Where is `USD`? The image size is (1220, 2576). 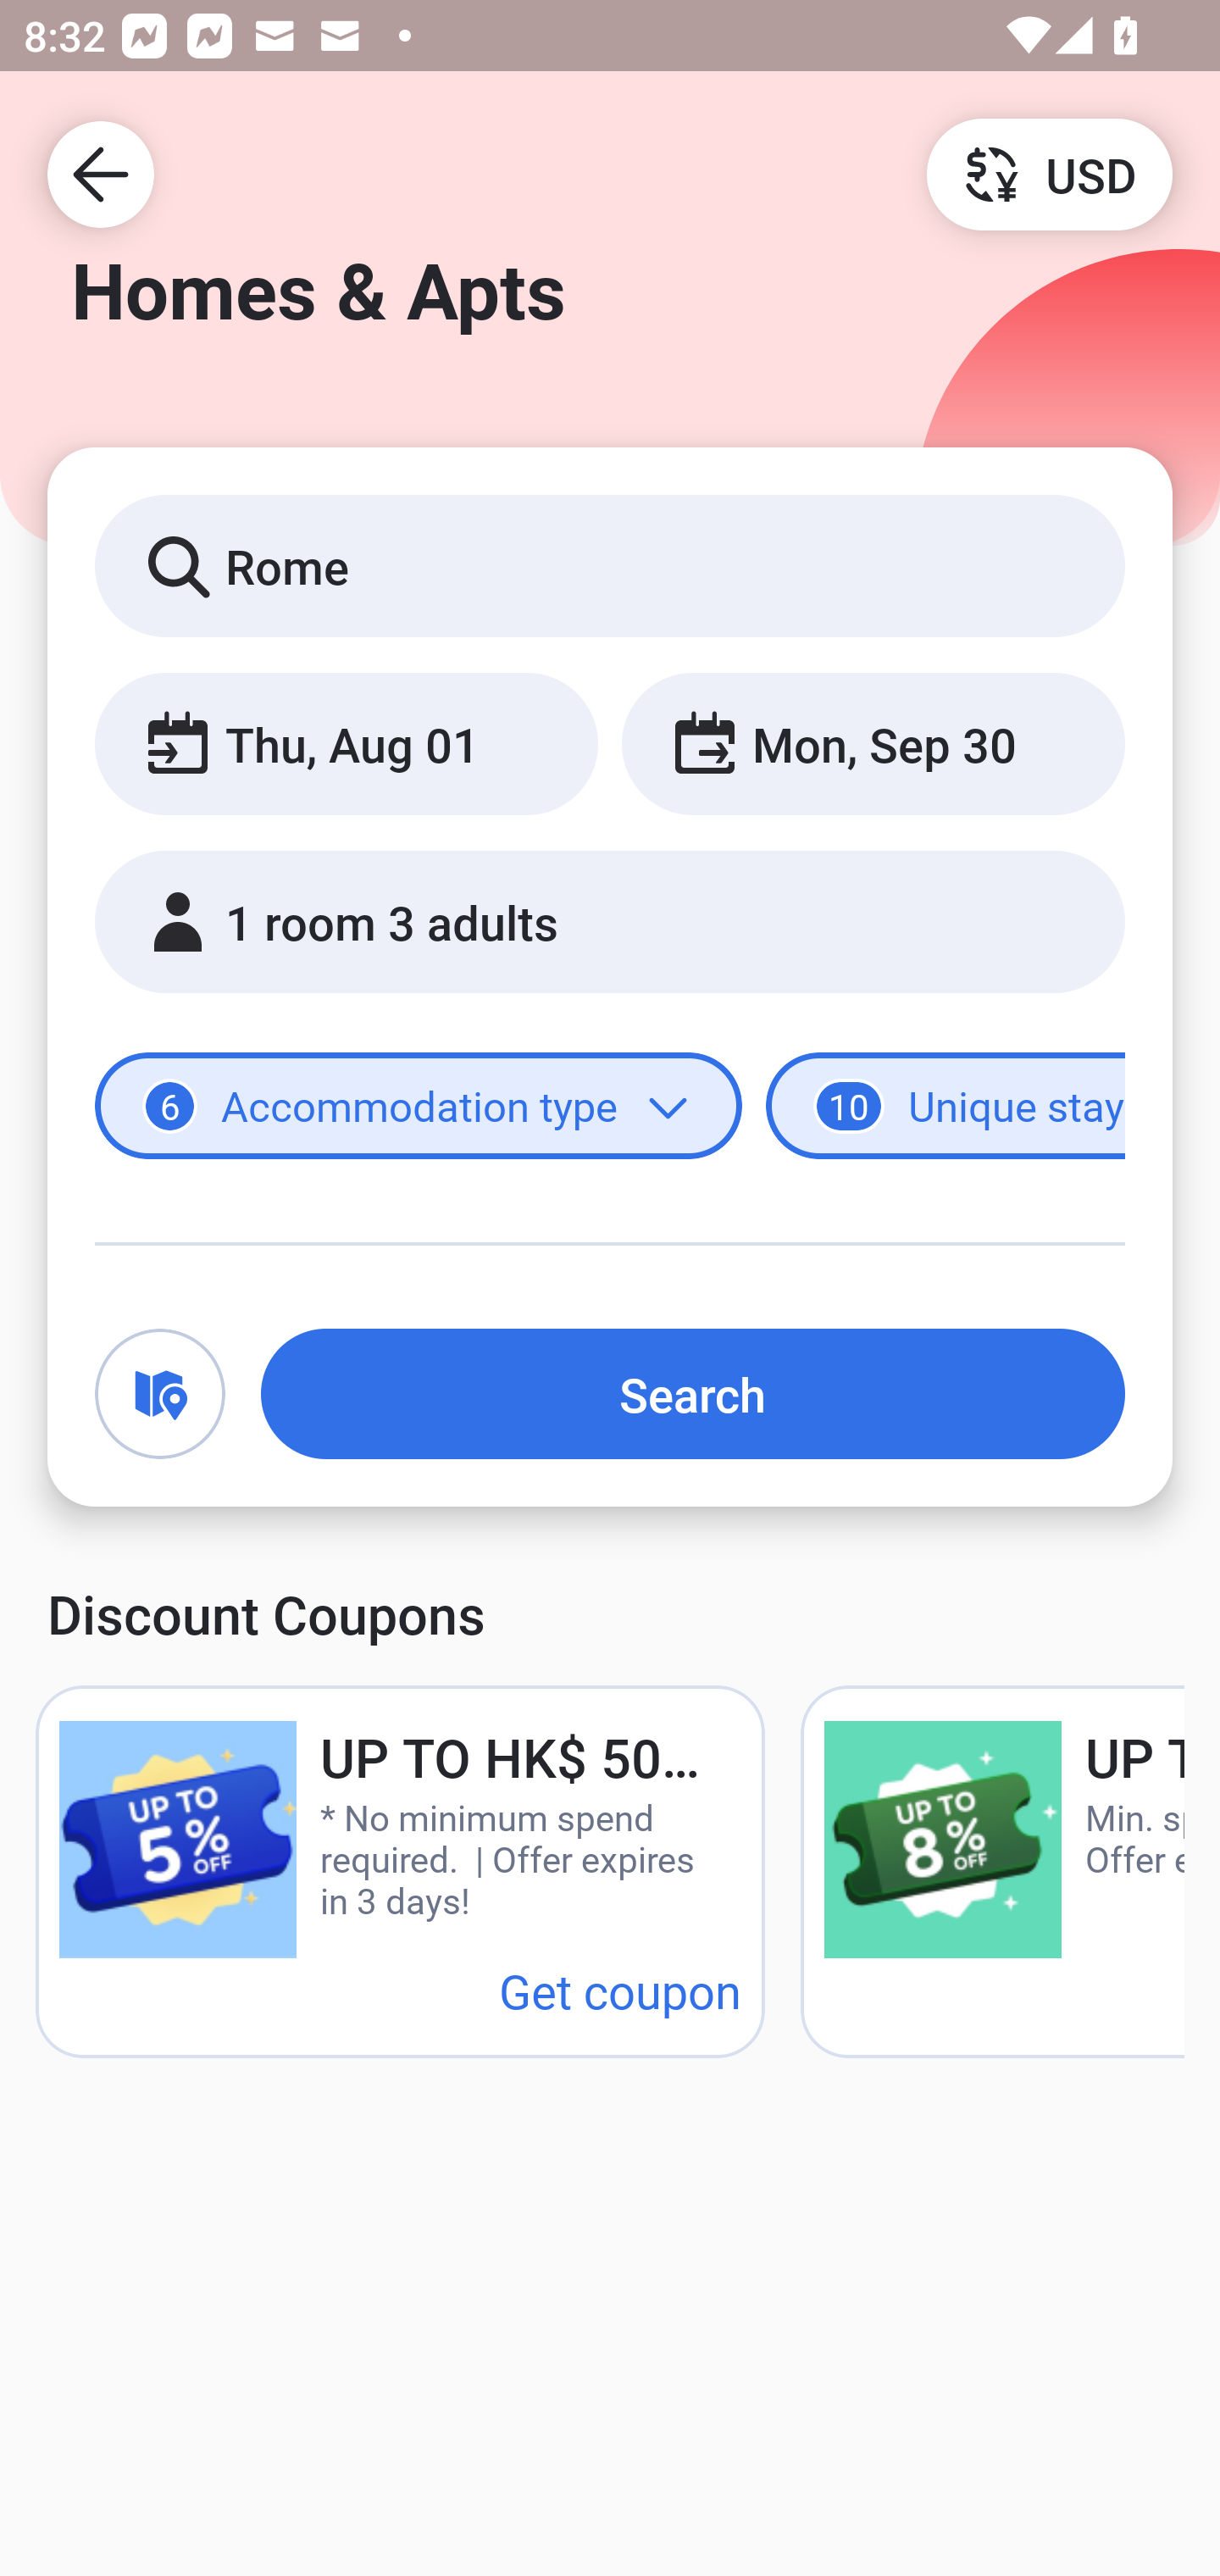
USD is located at coordinates (1049, 173).